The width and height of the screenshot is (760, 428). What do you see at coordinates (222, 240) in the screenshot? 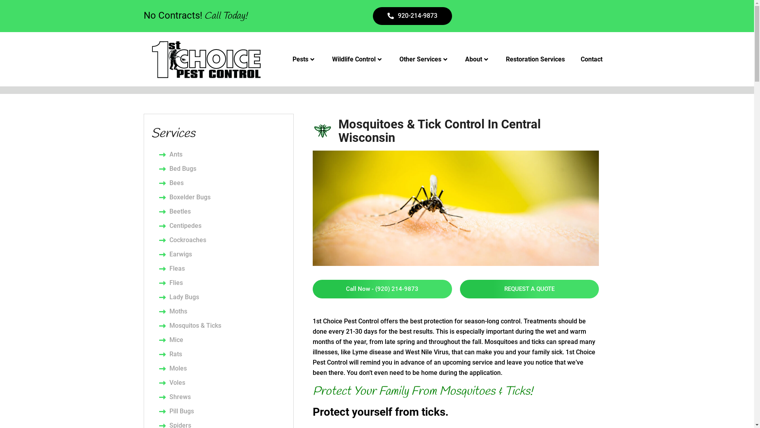
I see `Cockroaches` at bounding box center [222, 240].